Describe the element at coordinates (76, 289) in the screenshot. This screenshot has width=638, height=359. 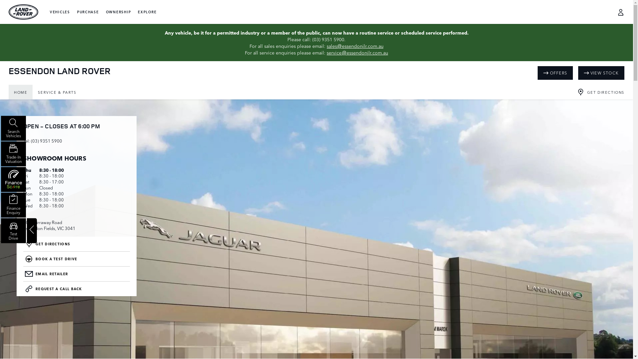
I see `REQUEST A CALL BACK` at that location.